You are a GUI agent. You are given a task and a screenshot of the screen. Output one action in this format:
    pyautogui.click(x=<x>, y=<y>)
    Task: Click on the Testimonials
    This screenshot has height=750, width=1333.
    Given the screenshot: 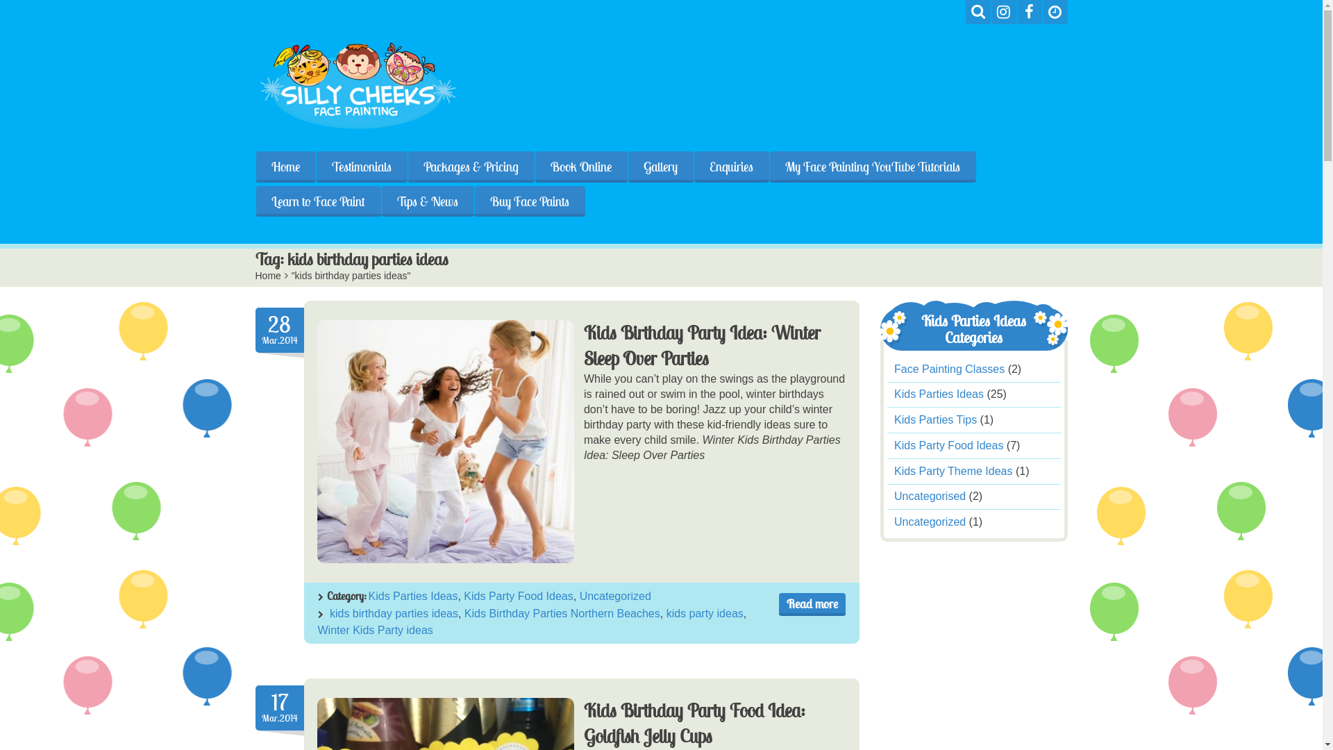 What is the action you would take?
    pyautogui.click(x=361, y=167)
    